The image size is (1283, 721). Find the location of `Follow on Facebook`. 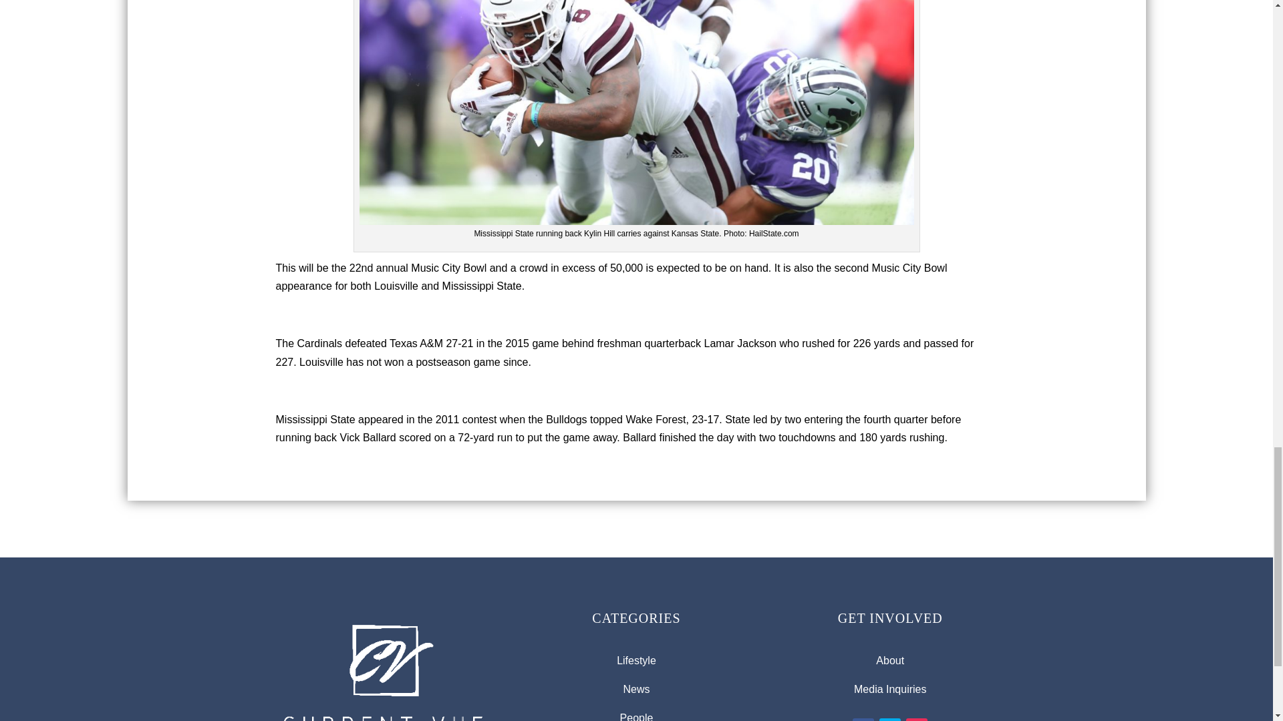

Follow on Facebook is located at coordinates (863, 720).